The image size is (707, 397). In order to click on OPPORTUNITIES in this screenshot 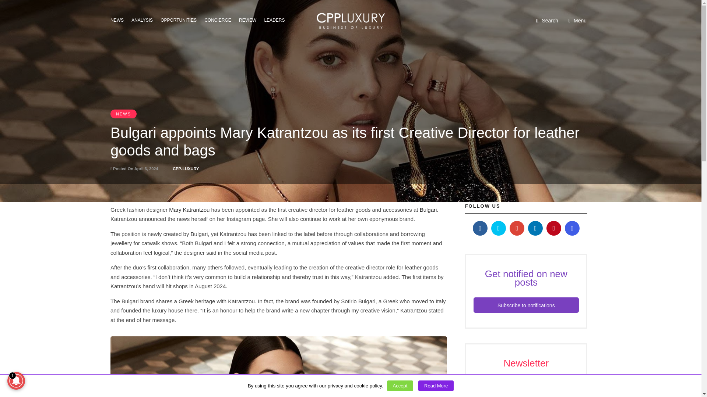, I will do `click(180, 19)`.